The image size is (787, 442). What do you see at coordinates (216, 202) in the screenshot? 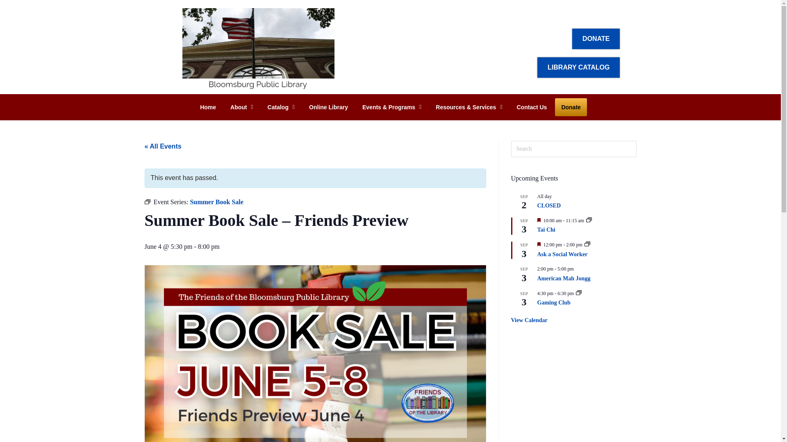
I see `Summer Book Sale` at bounding box center [216, 202].